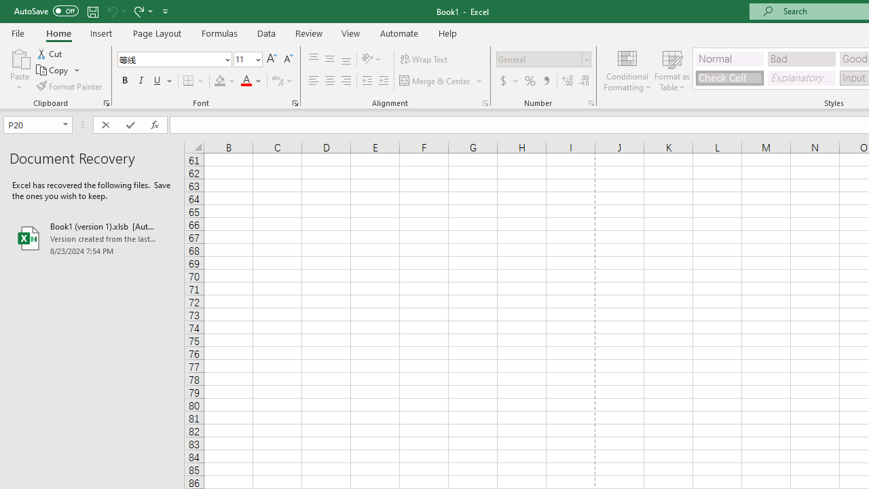 The height and width of the screenshot is (489, 869). What do you see at coordinates (729, 77) in the screenshot?
I see `Check Cell` at bounding box center [729, 77].